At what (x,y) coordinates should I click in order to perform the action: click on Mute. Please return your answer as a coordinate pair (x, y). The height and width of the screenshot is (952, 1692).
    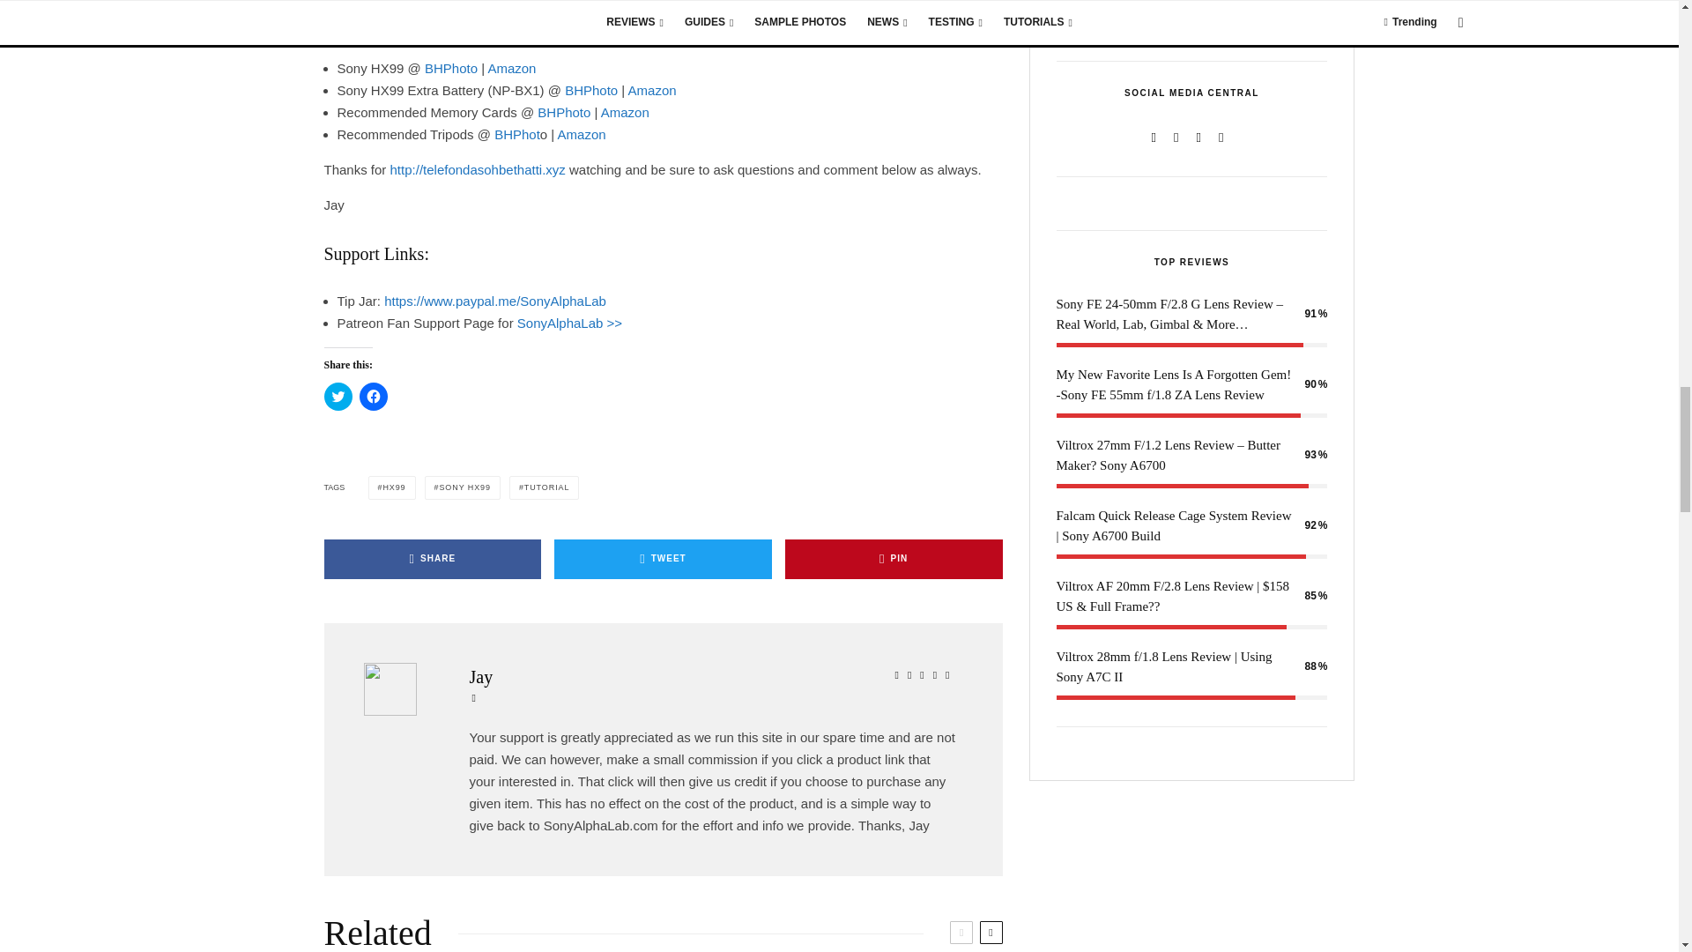
    Looking at the image, I should click on (1276, 16).